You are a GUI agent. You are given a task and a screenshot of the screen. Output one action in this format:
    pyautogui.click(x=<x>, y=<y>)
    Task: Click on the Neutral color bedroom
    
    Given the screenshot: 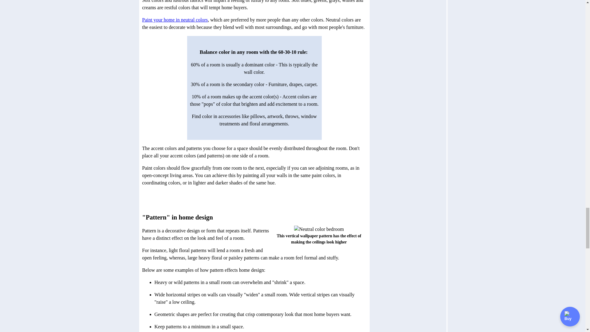 What is the action you would take?
    pyautogui.click(x=319, y=229)
    